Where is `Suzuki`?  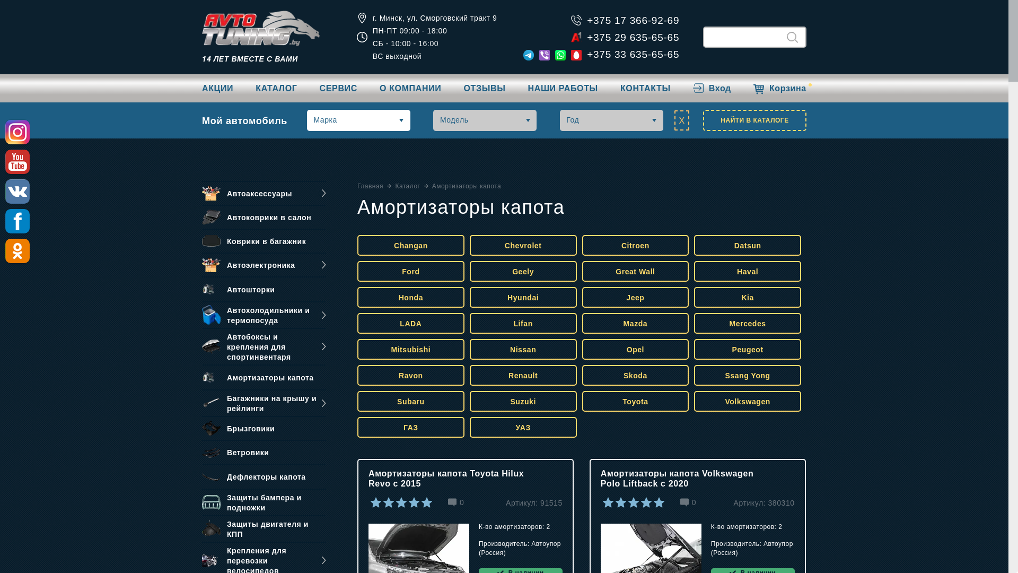
Suzuki is located at coordinates (523, 401).